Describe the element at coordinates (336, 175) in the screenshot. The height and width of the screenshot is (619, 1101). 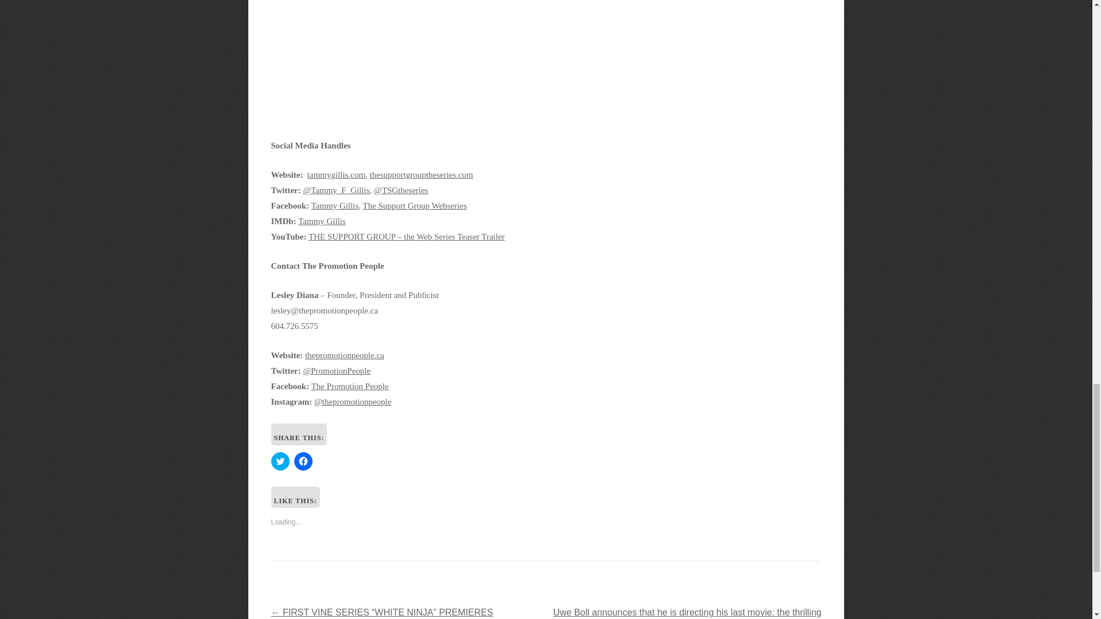
I see `tammygillis.com` at that location.